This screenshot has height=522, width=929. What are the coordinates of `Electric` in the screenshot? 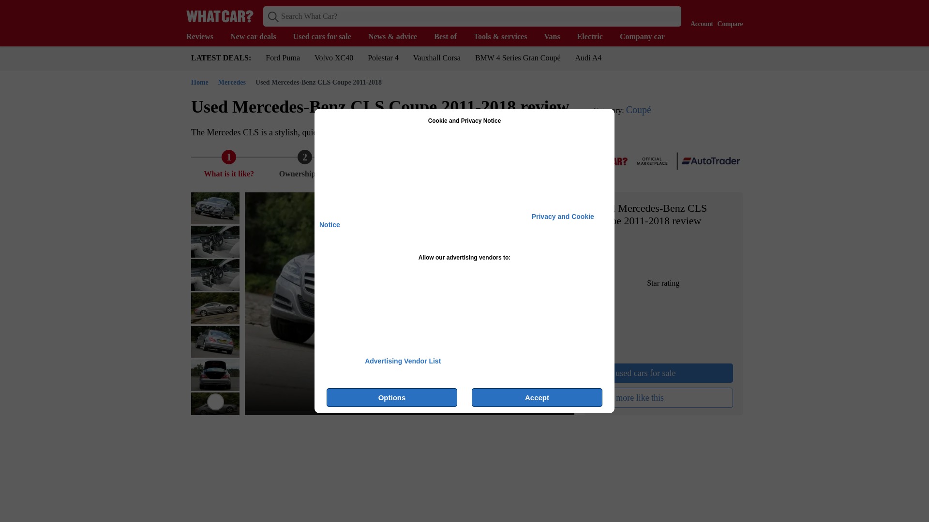 It's located at (594, 37).